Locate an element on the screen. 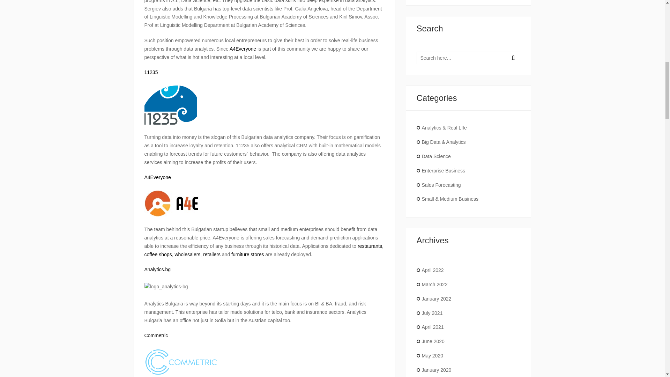 The height and width of the screenshot is (377, 670). A4Everyone is located at coordinates (243, 49).